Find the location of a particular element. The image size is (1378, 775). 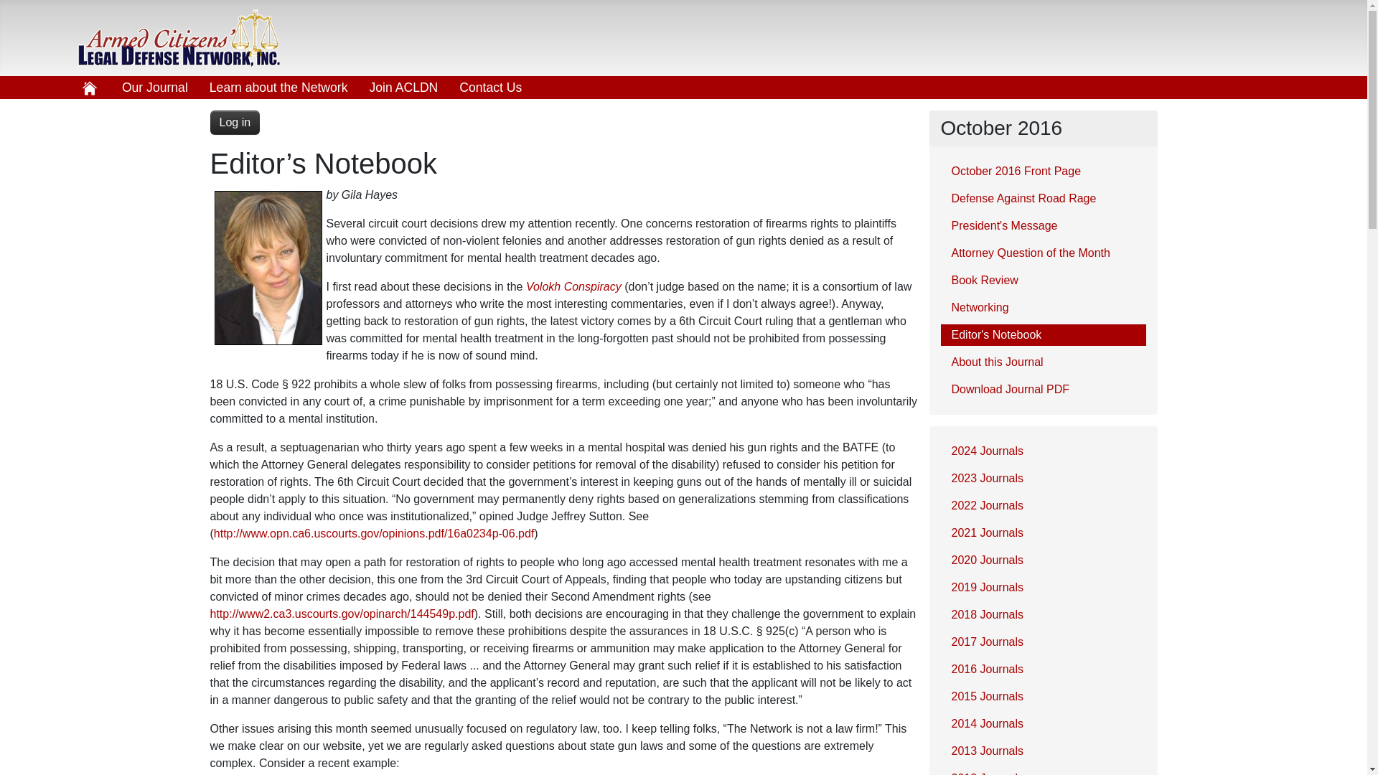

About this Journal is located at coordinates (1042, 362).